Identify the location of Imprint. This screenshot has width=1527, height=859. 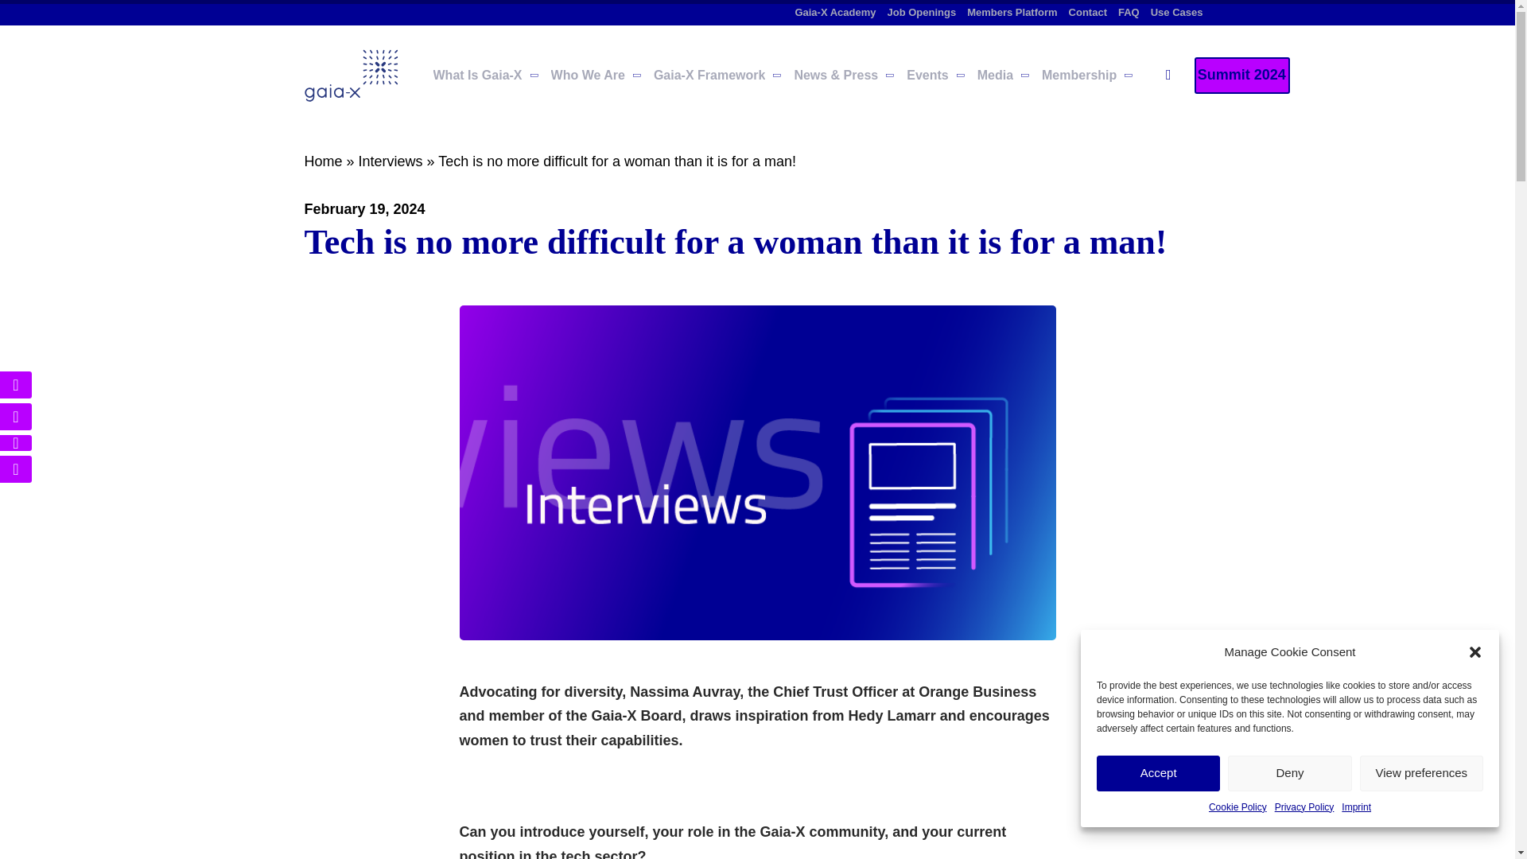
(1357, 807).